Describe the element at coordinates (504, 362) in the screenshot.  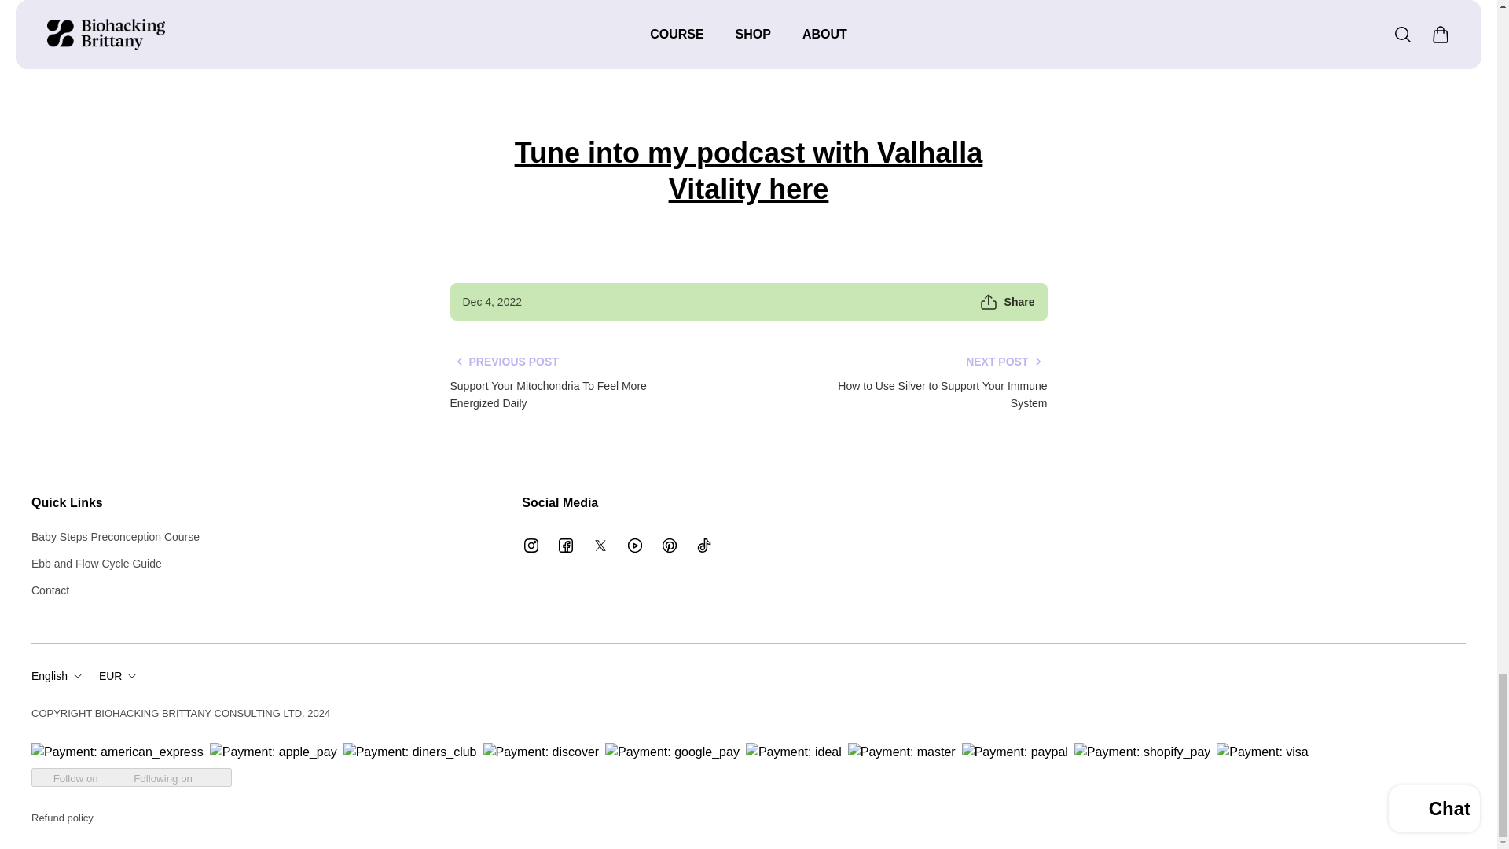
I see `PREVIOUS POST` at that location.